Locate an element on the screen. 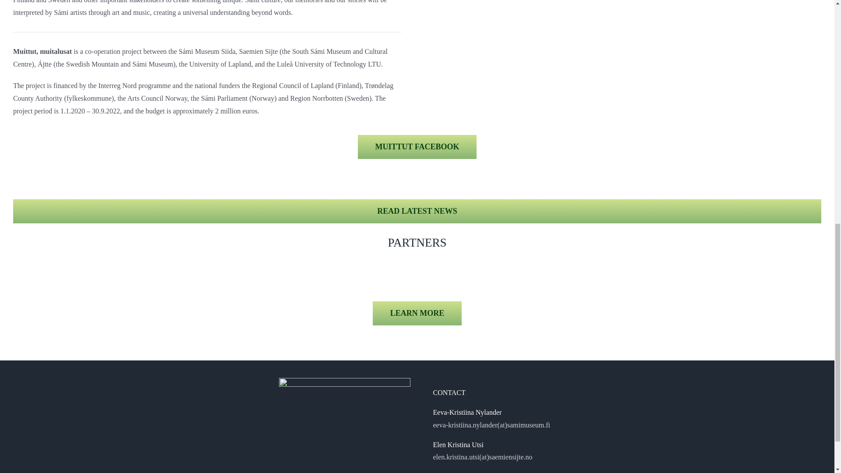  LEARN MORE is located at coordinates (417, 313).